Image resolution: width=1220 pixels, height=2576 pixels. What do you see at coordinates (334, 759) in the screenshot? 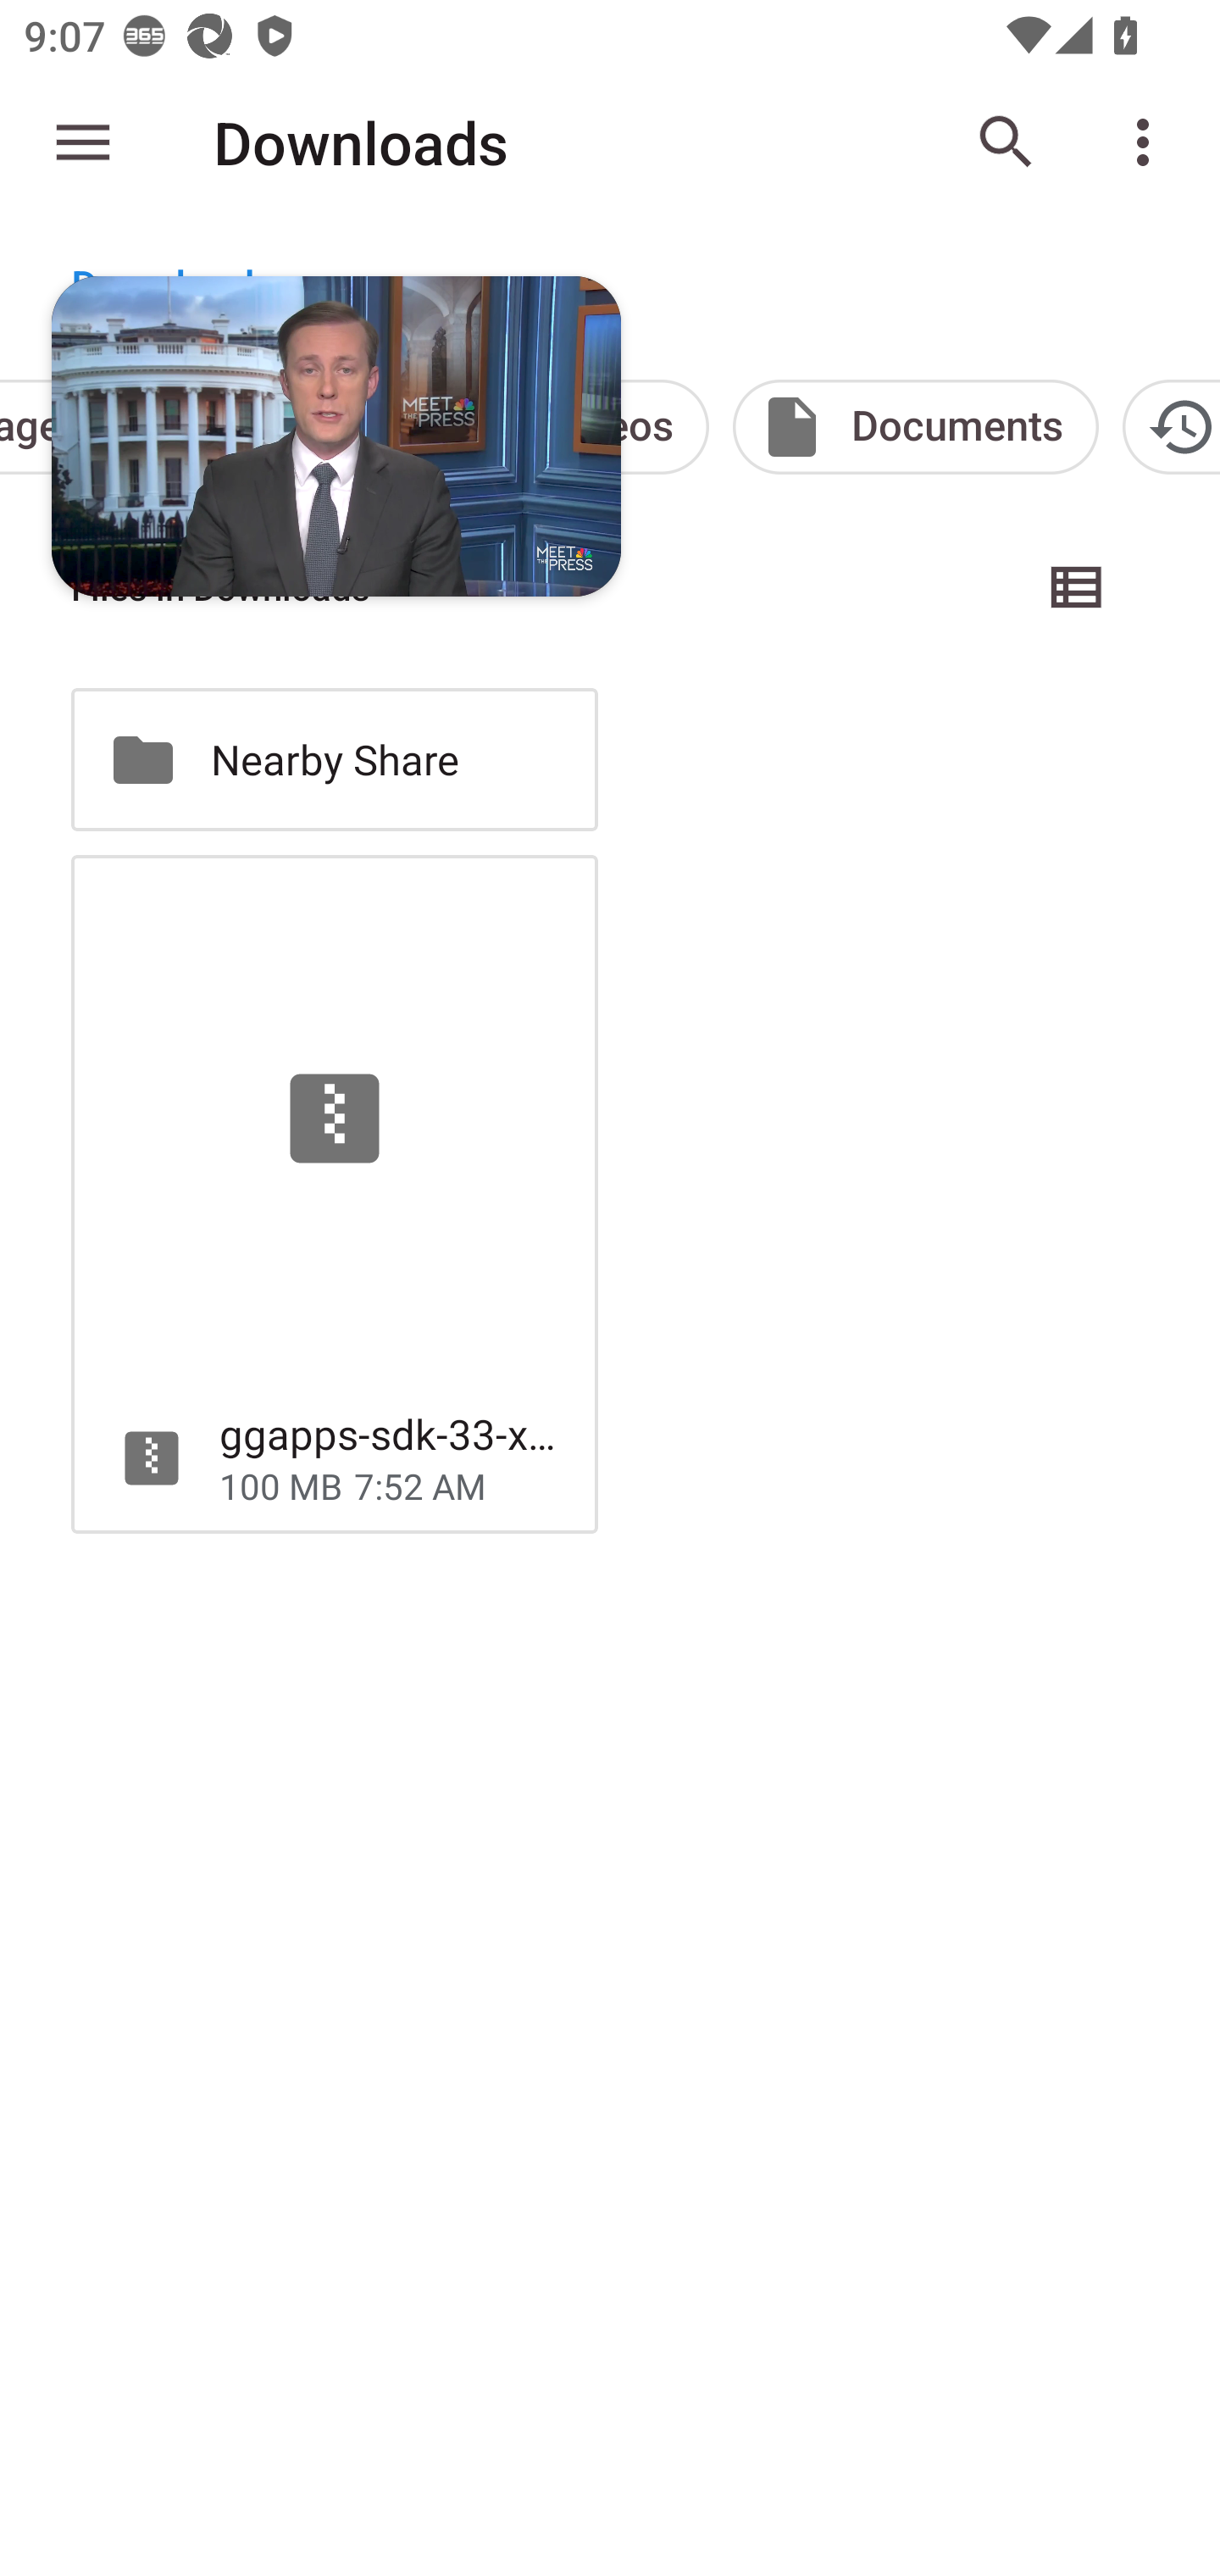
I see `Nearby Share` at bounding box center [334, 759].